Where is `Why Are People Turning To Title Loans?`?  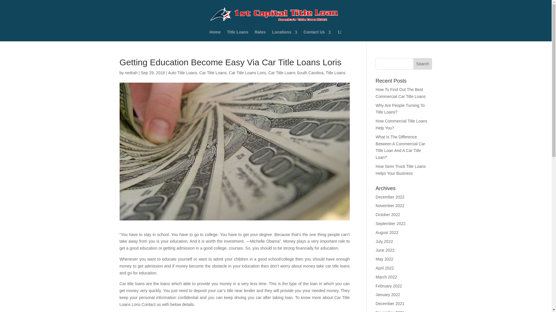
Why Are People Turning To Title Loans? is located at coordinates (400, 109).